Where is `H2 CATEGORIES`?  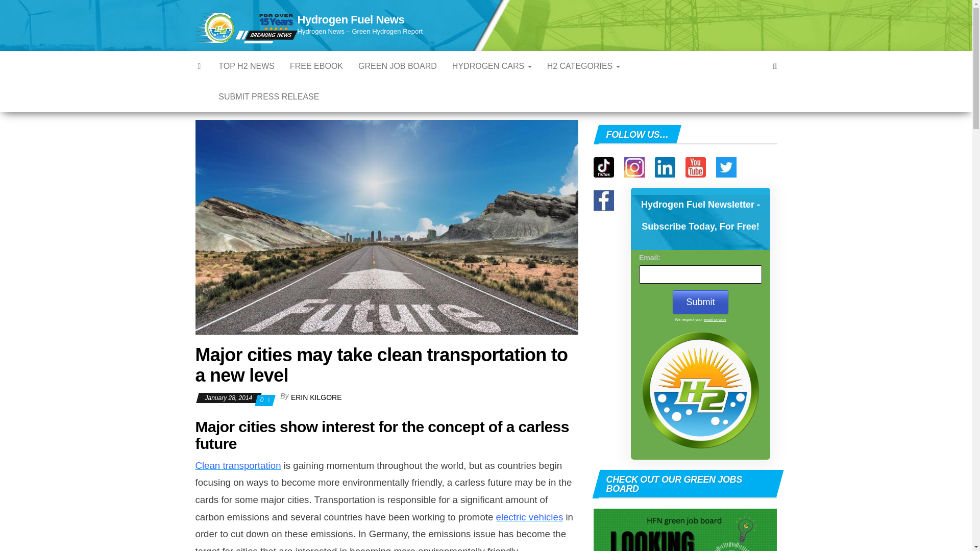 H2 CATEGORIES is located at coordinates (584, 66).